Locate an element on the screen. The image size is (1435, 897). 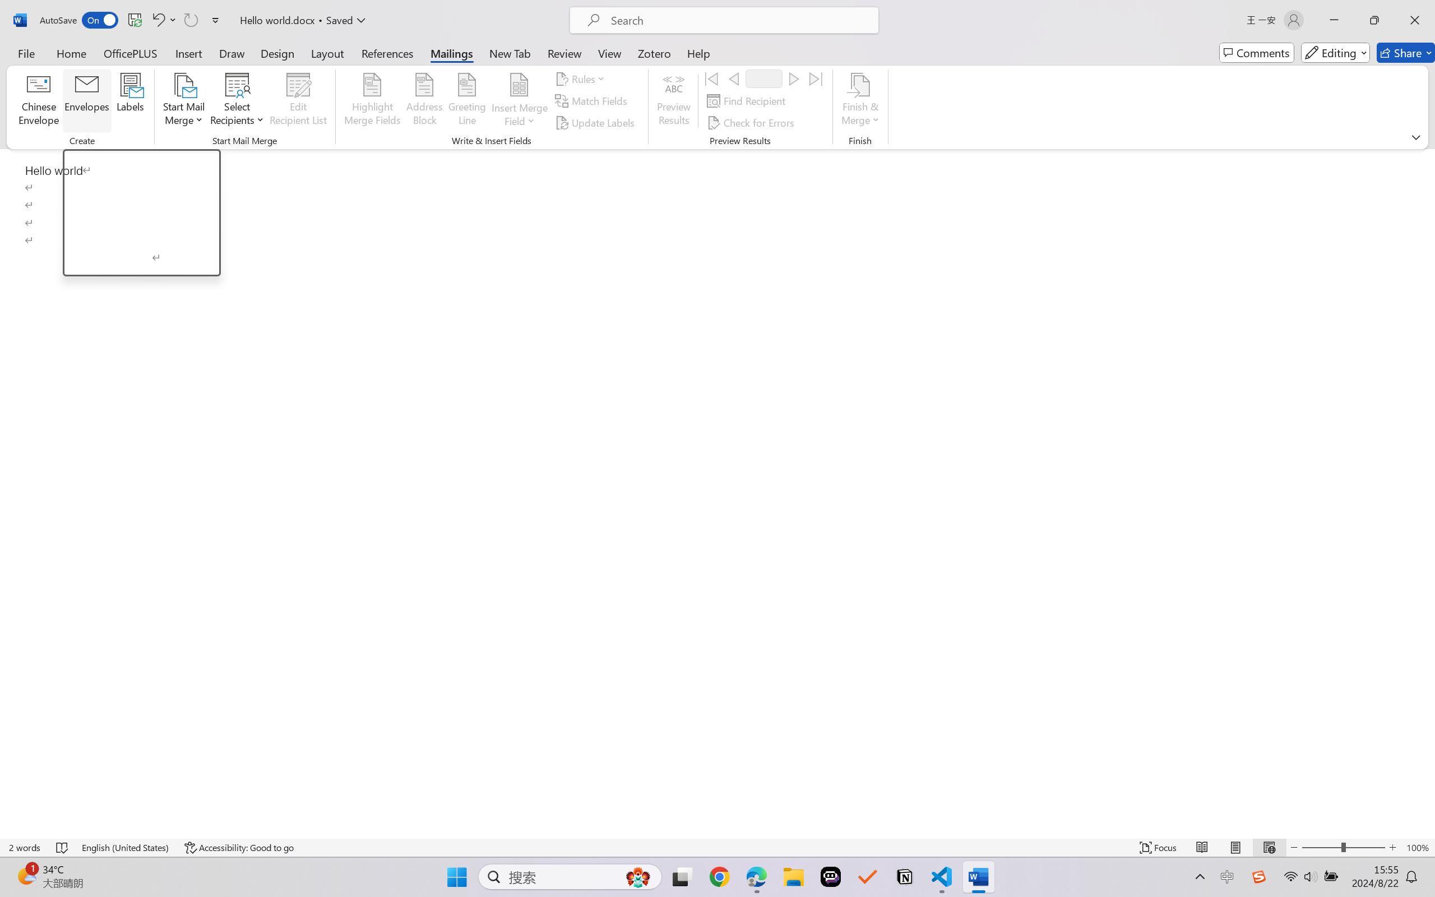
View is located at coordinates (610, 53).